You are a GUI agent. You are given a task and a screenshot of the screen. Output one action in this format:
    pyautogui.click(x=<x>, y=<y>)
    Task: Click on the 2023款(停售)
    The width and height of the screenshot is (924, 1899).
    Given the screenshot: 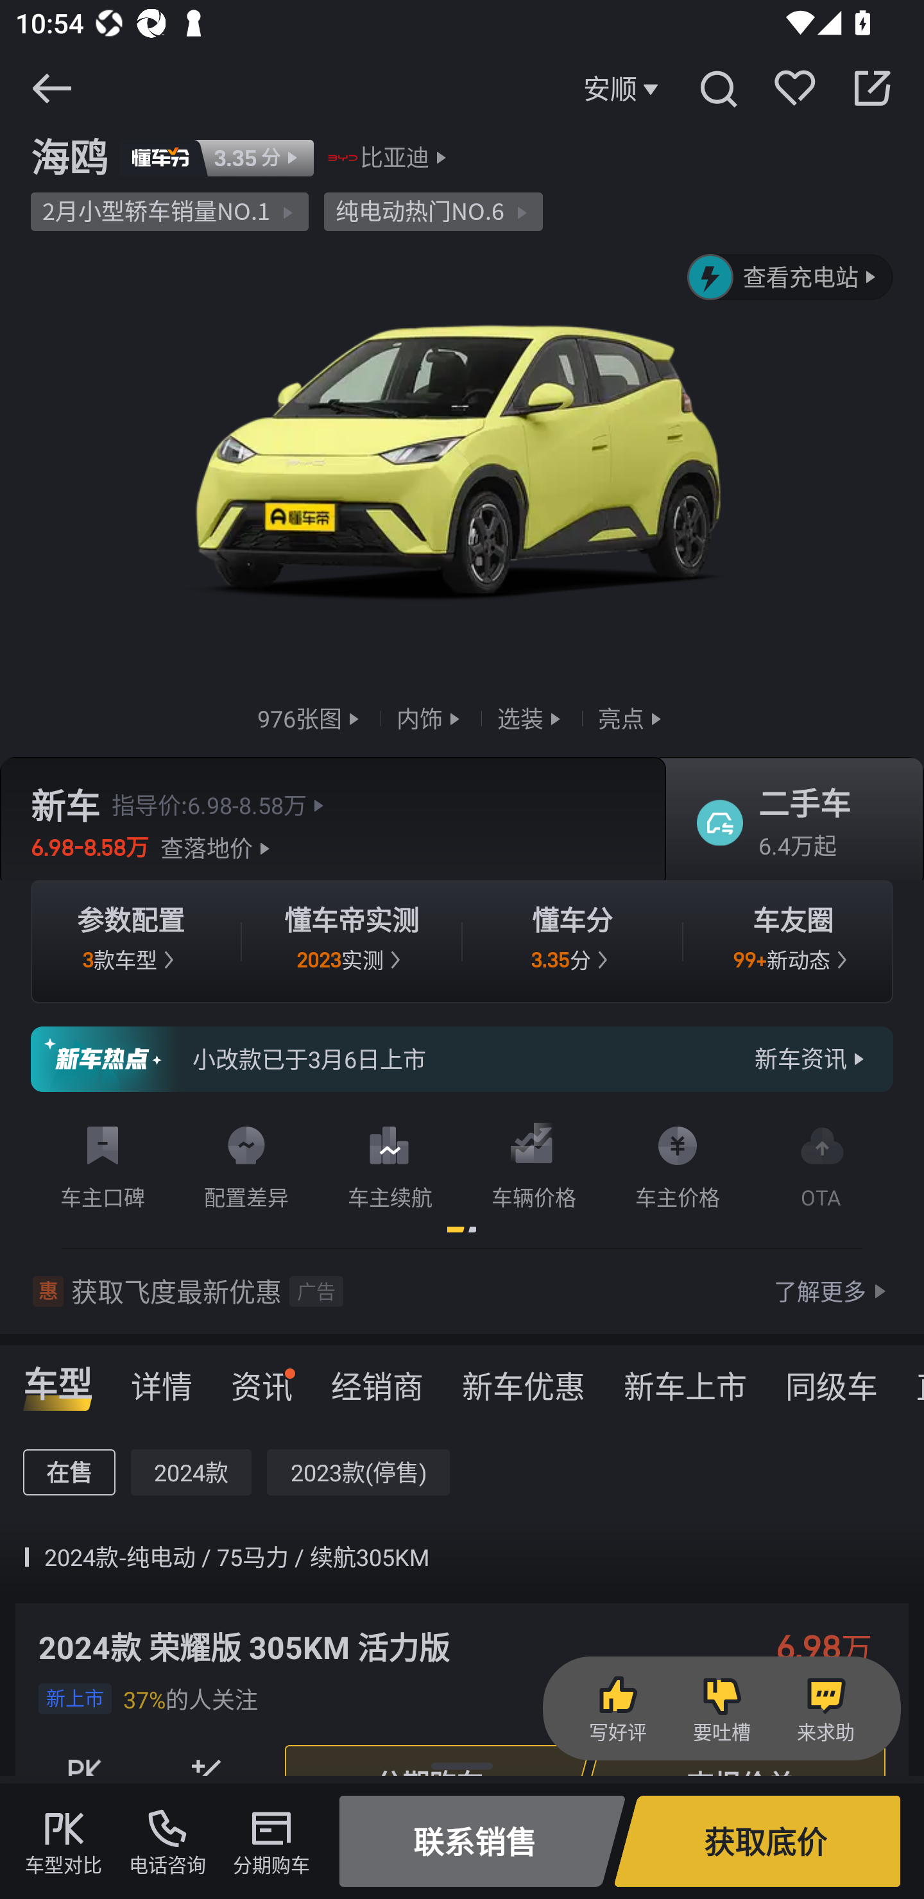 What is the action you would take?
    pyautogui.click(x=358, y=1472)
    